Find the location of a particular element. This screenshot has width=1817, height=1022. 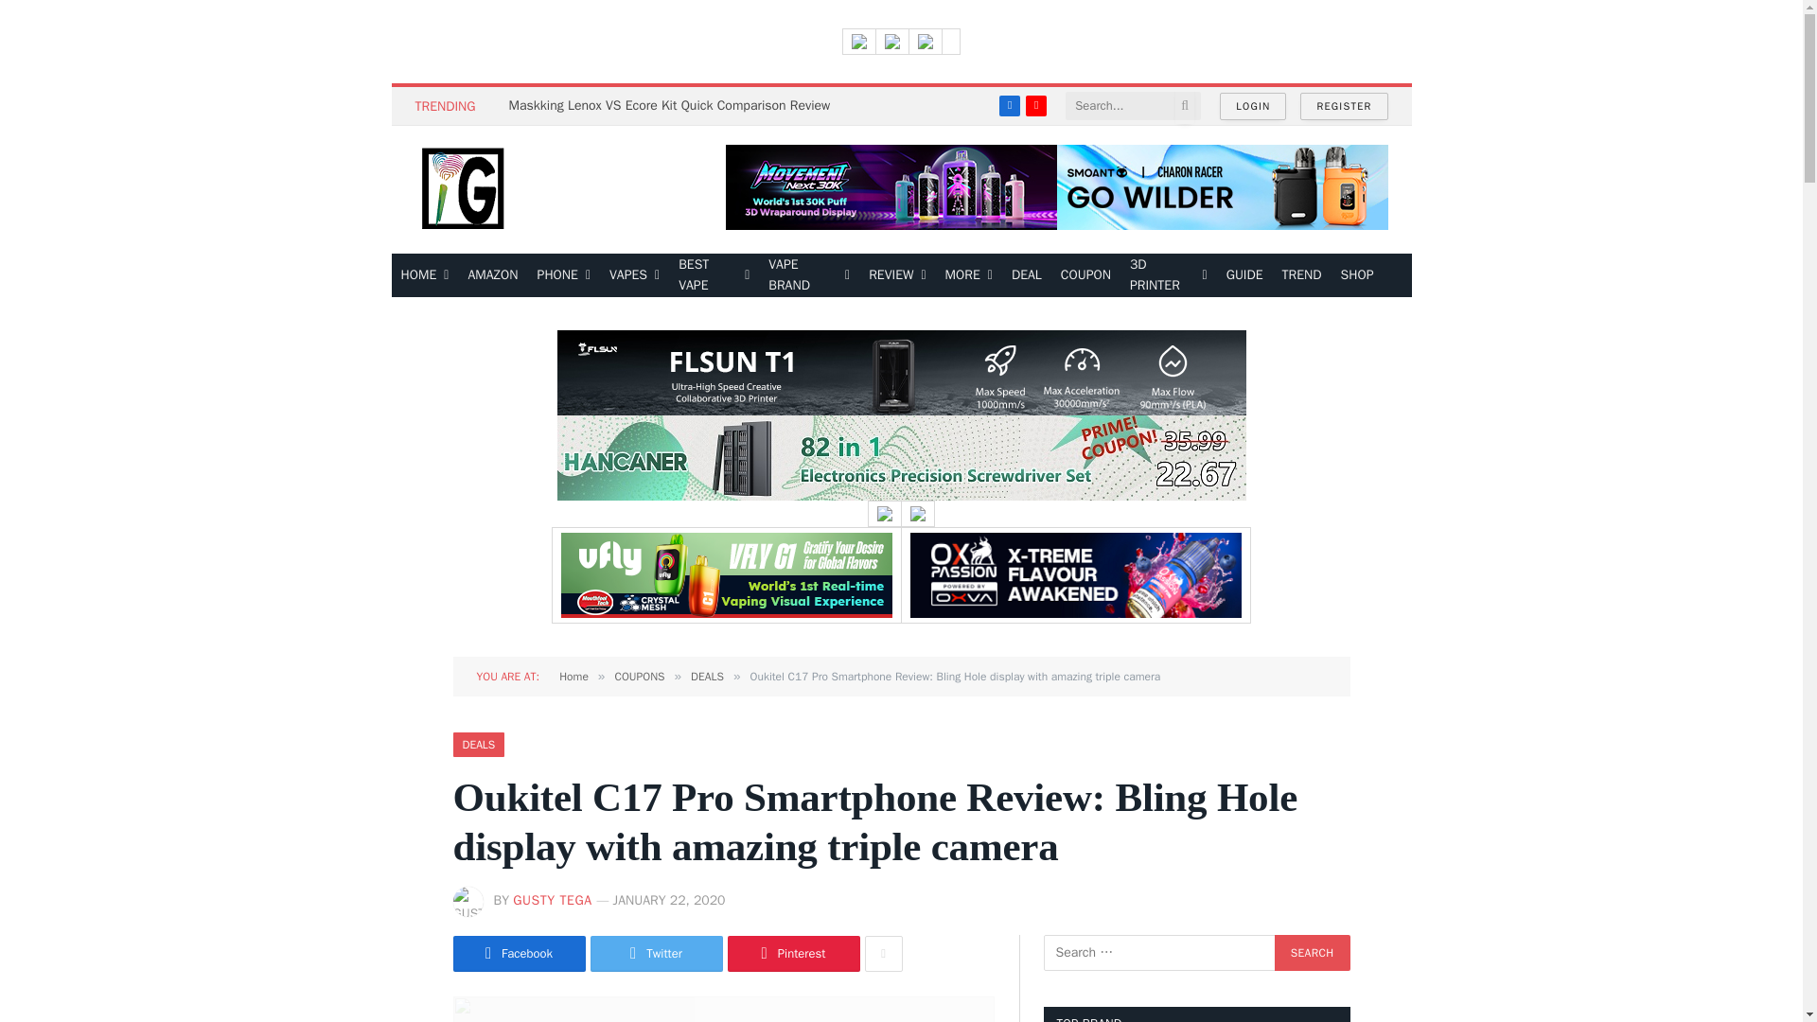

REGISTER is located at coordinates (1344, 106).